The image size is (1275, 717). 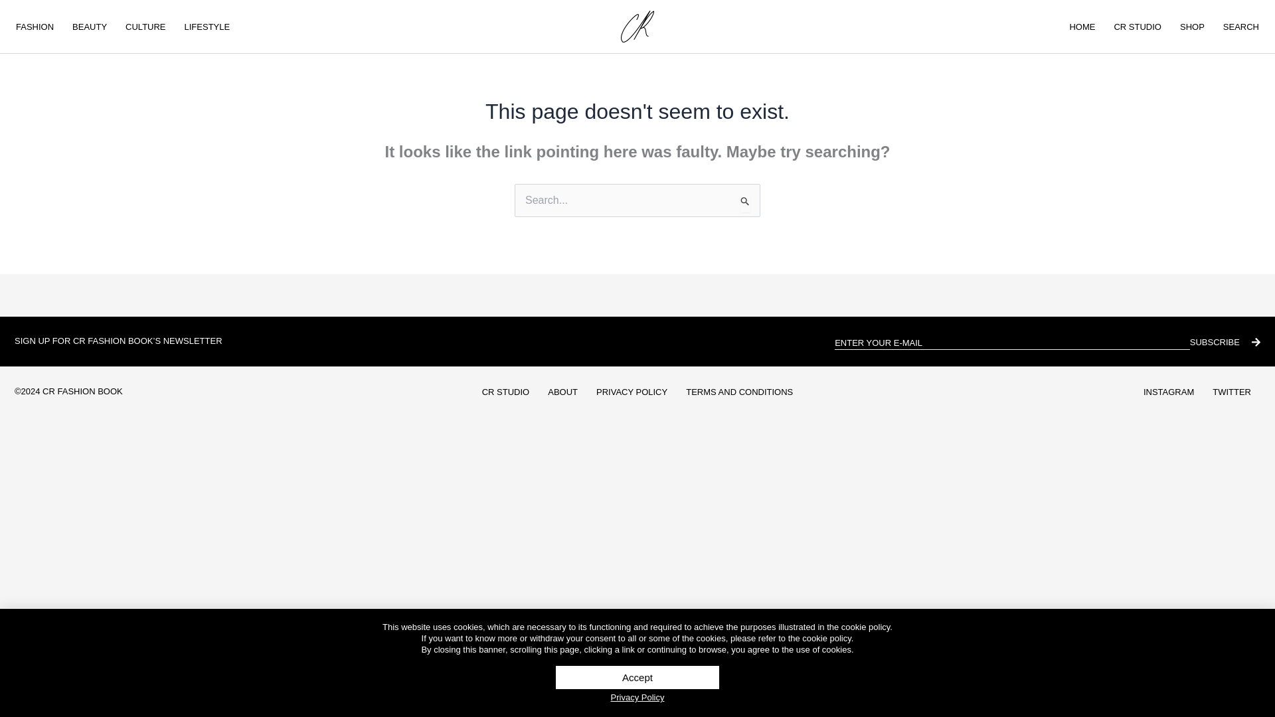 I want to click on TERMS AND CONDITIONS, so click(x=739, y=392).